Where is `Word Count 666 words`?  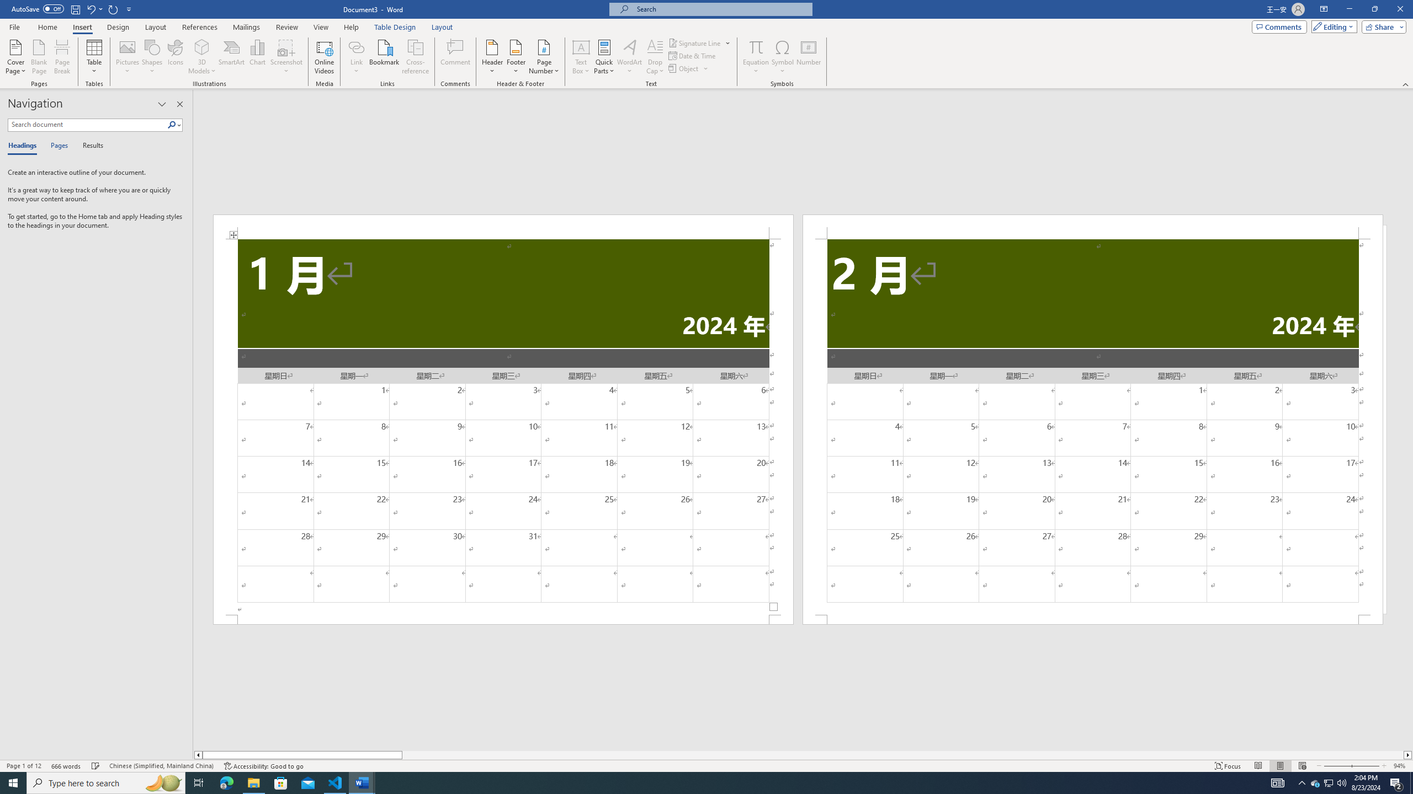
Word Count 666 words is located at coordinates (67, 766).